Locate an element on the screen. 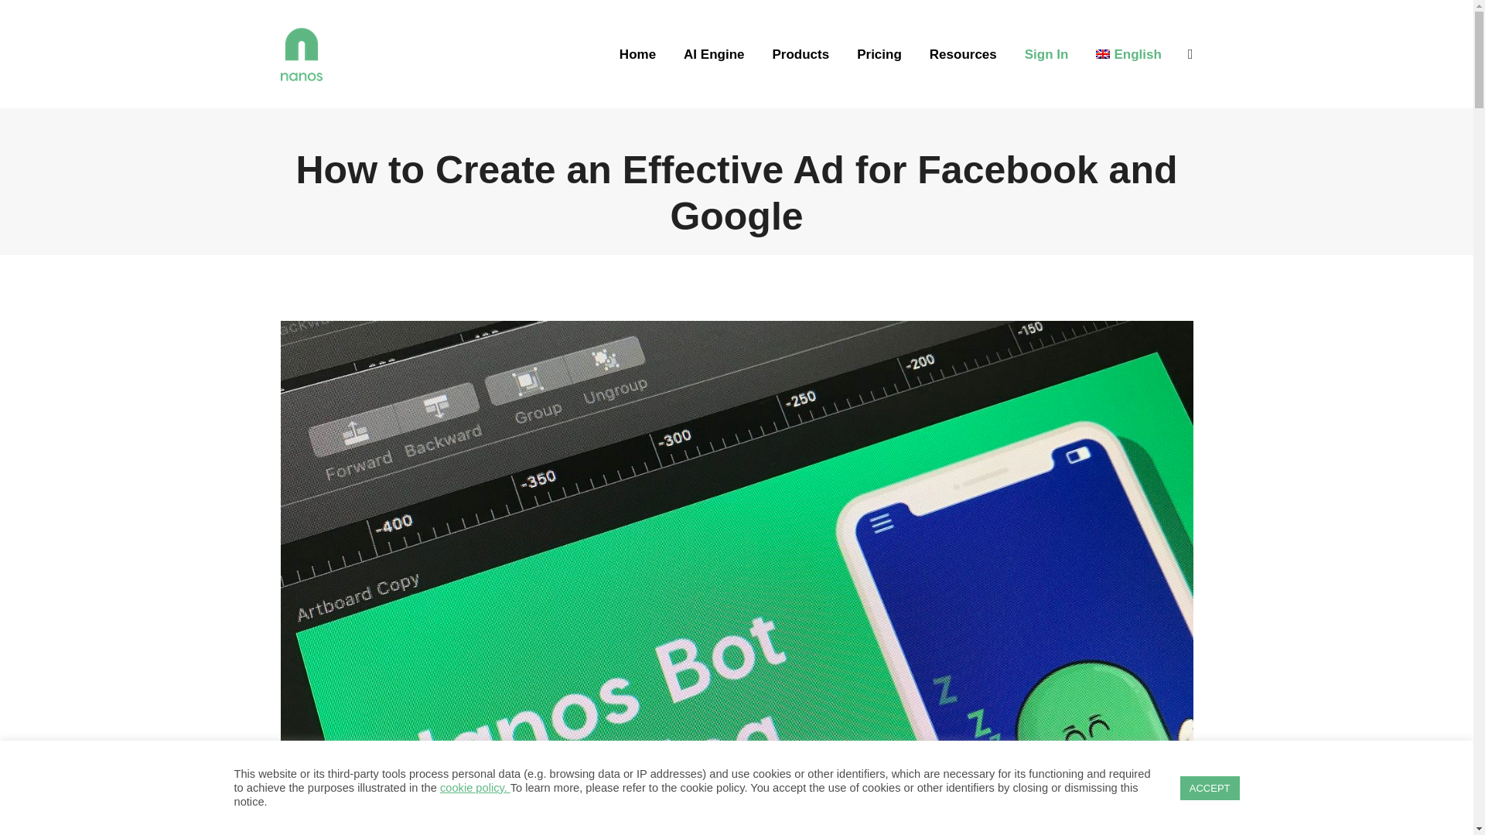  Sign In is located at coordinates (1046, 54).